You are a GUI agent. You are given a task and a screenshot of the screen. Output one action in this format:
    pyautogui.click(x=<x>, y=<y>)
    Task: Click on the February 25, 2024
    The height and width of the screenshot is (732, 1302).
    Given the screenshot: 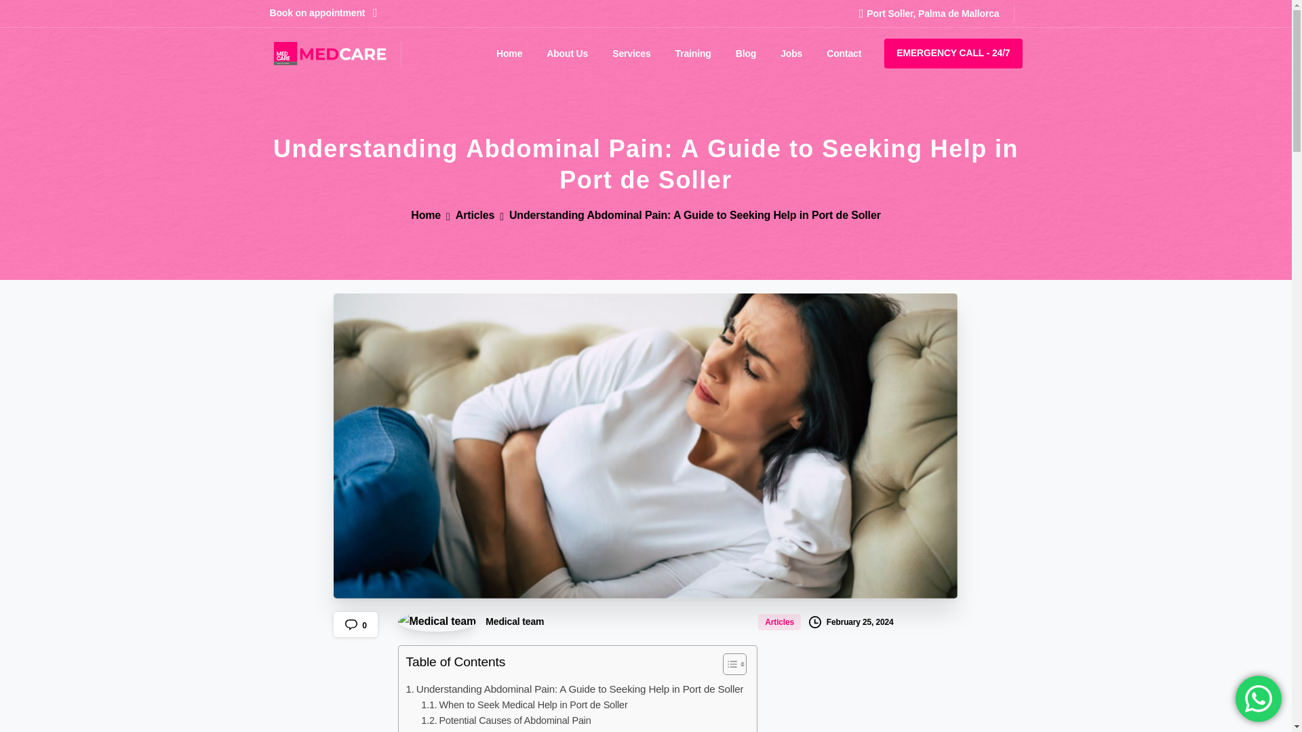 What is the action you would take?
    pyautogui.click(x=850, y=622)
    